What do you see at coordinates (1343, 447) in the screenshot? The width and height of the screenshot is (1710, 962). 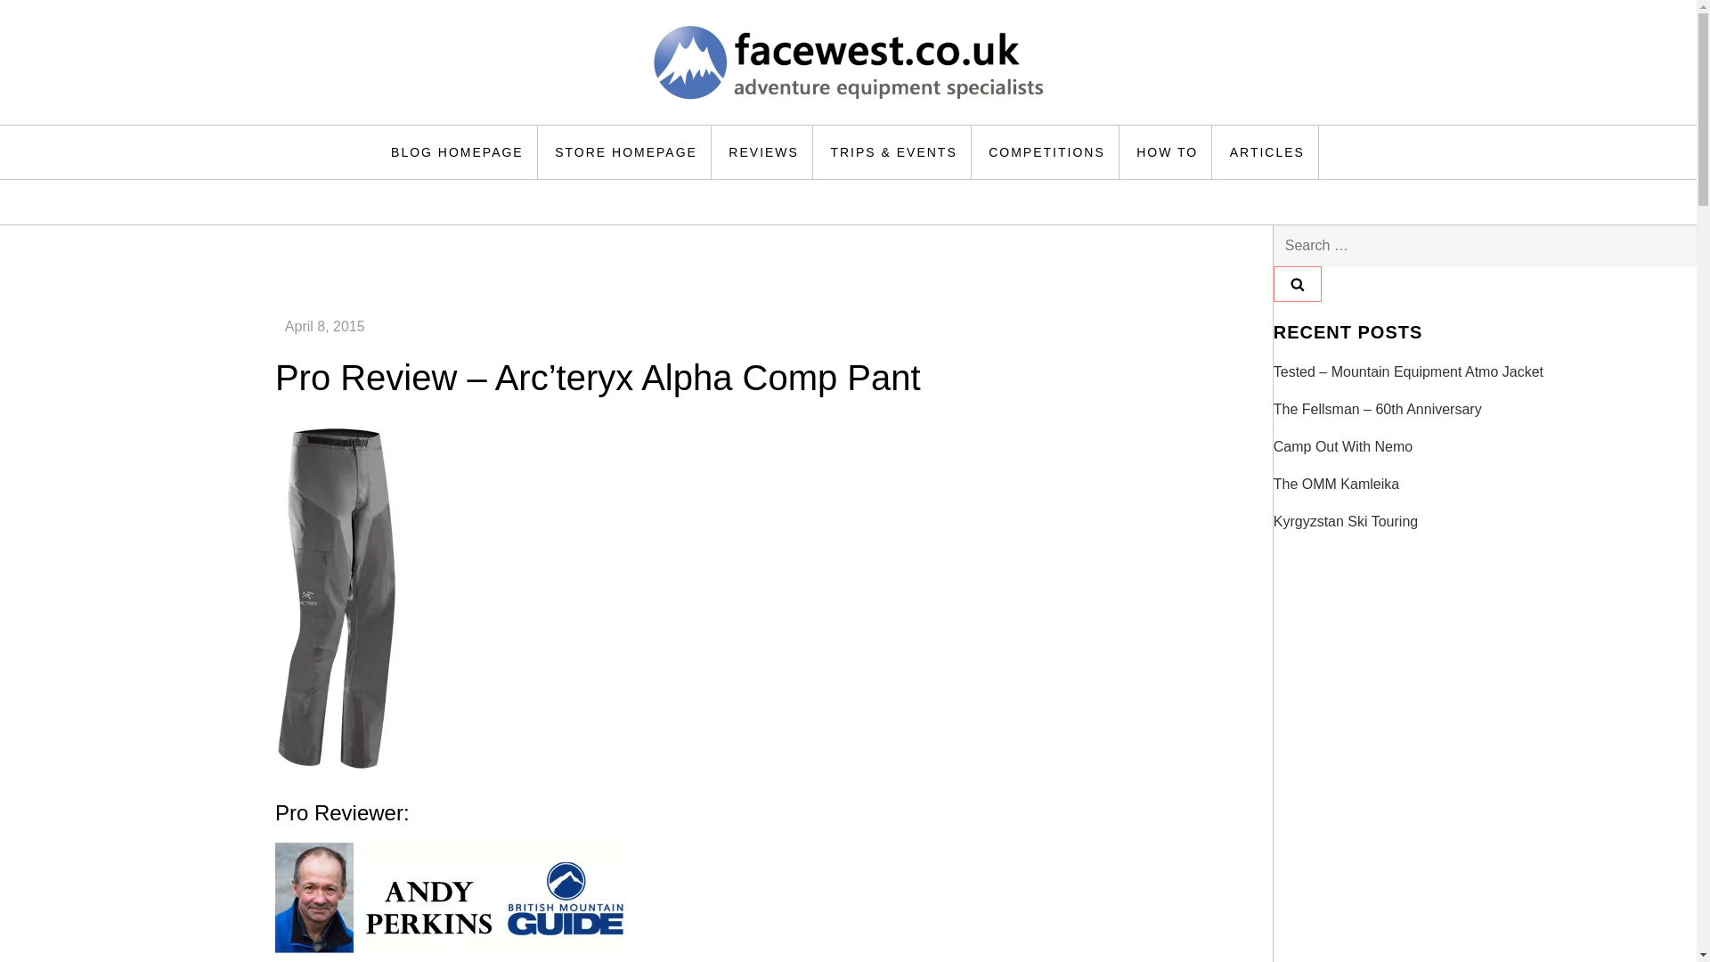 I see `Camp Out With Nemo` at bounding box center [1343, 447].